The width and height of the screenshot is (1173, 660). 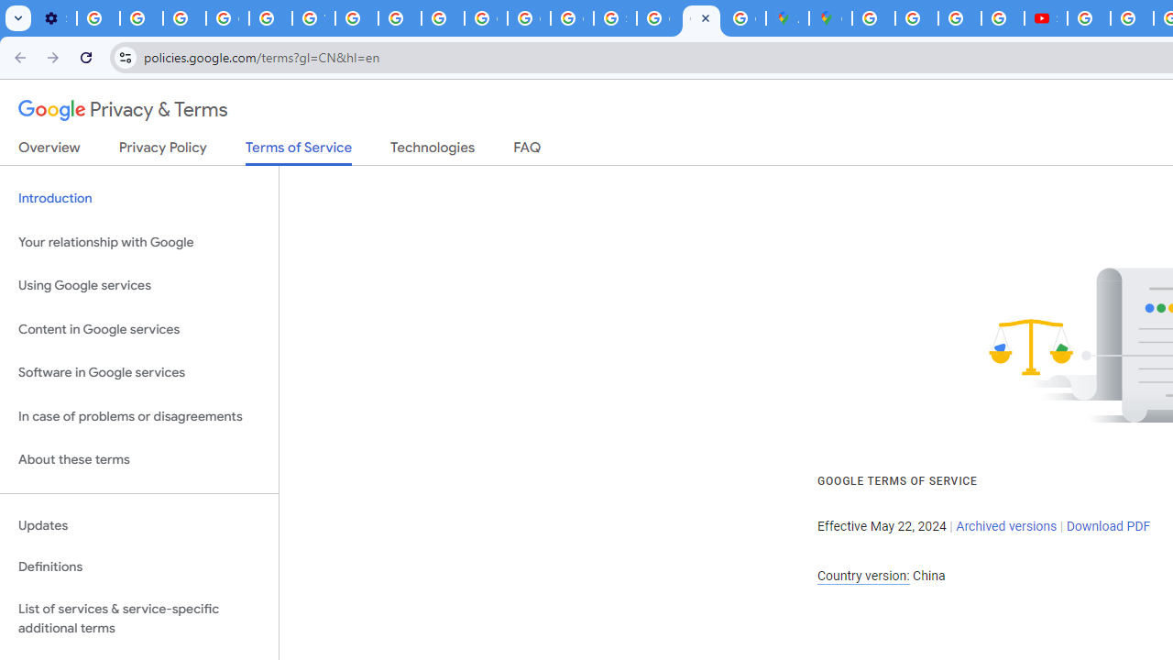 What do you see at coordinates (139, 242) in the screenshot?
I see `Your relationship with Google` at bounding box center [139, 242].